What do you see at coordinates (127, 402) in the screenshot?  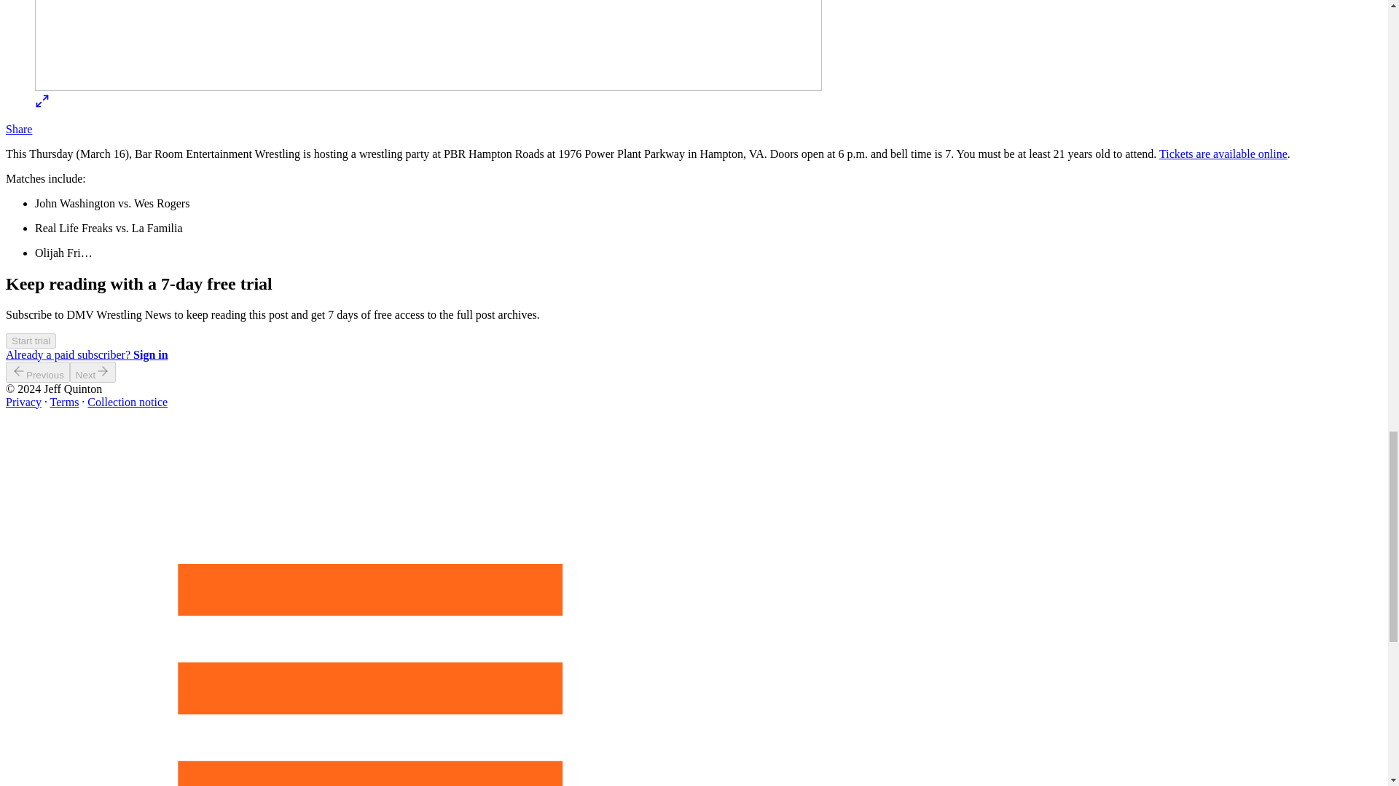 I see `Collection notice` at bounding box center [127, 402].